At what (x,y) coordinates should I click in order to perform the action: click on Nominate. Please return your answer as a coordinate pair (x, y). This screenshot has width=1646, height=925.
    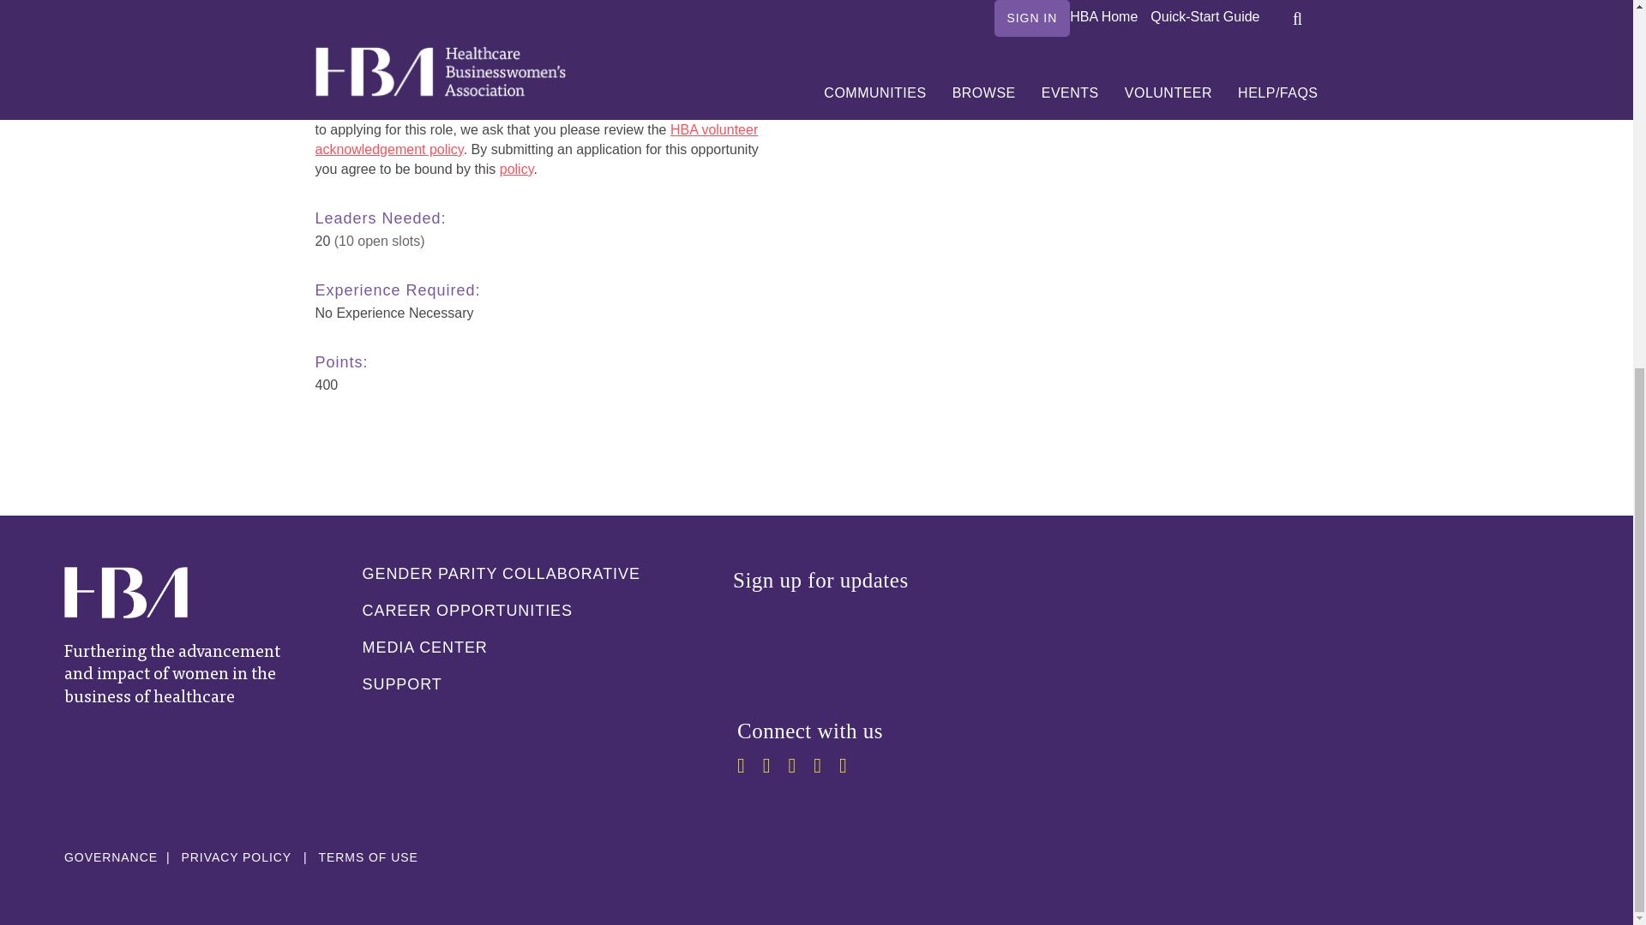
    Looking at the image, I should click on (1268, 72).